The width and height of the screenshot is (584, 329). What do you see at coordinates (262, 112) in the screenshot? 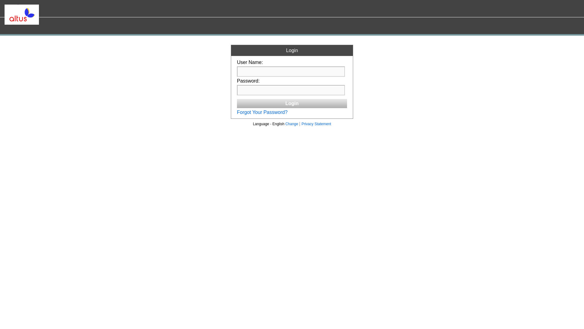
I see `Forgot Your Password?` at bounding box center [262, 112].